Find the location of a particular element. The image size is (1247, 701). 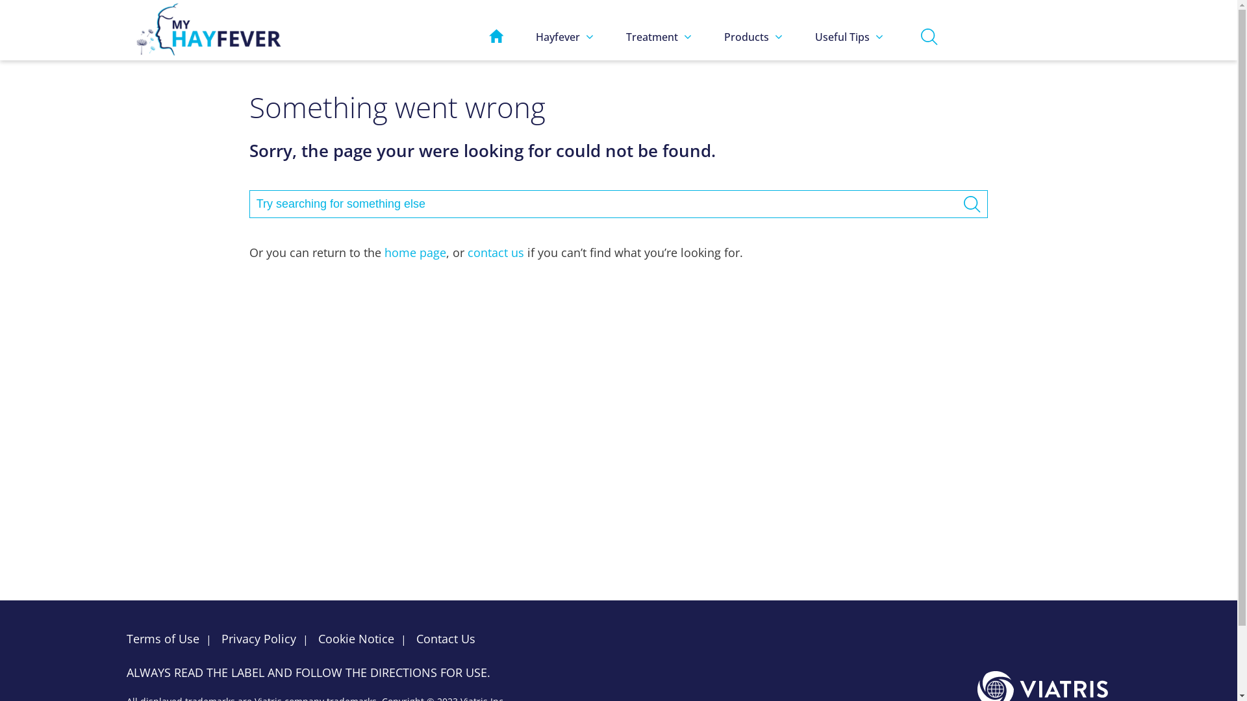

Treatment is located at coordinates (659, 37).